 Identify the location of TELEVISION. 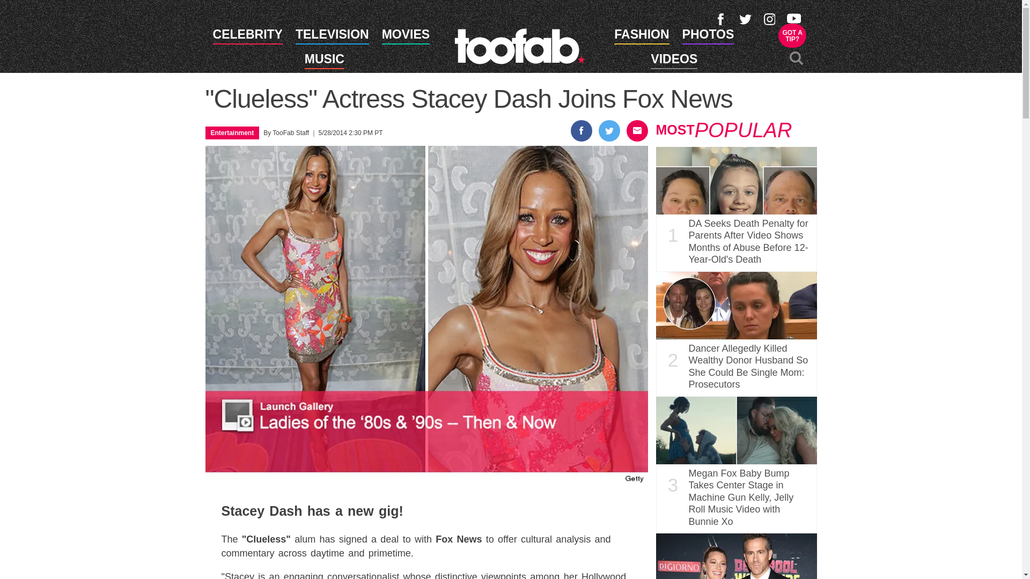
(332, 36).